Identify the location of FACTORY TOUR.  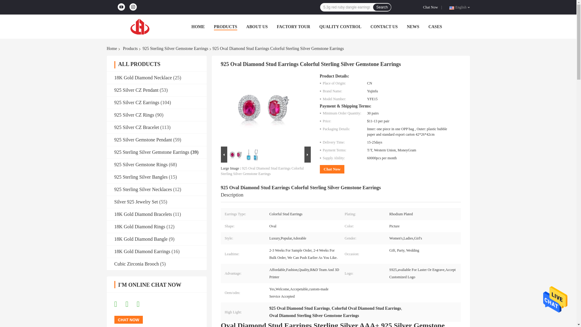
(294, 27).